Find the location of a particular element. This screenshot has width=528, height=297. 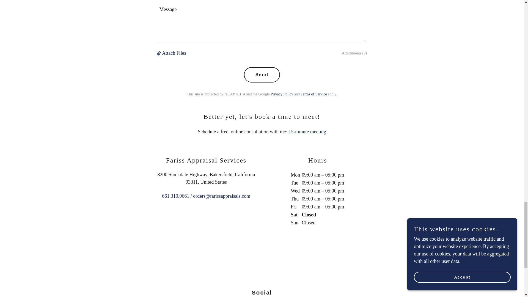

15-minute meeting is located at coordinates (307, 131).